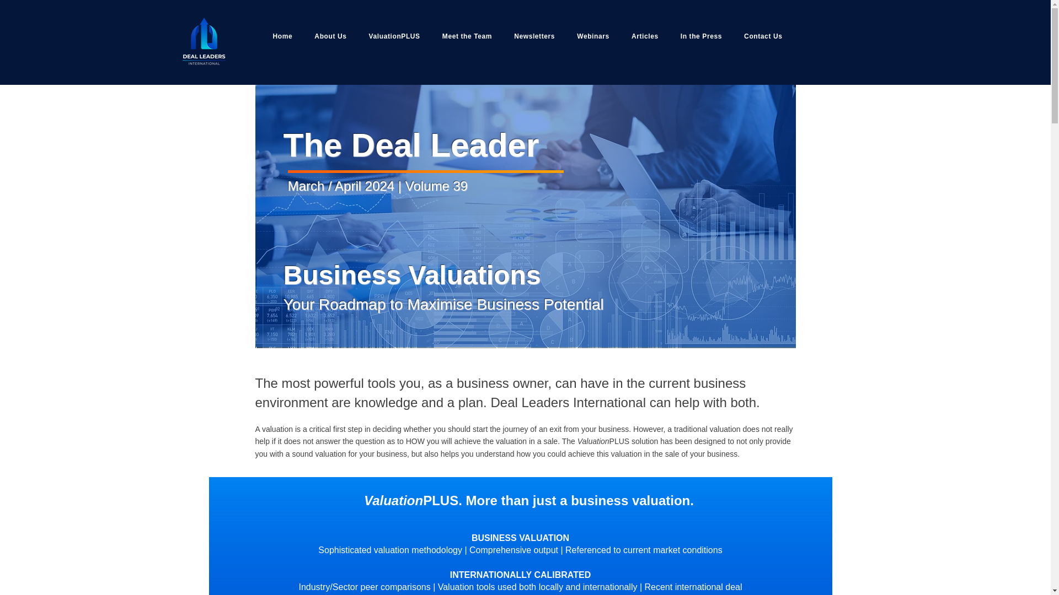  Describe the element at coordinates (763, 36) in the screenshot. I see `Contact Us` at that location.